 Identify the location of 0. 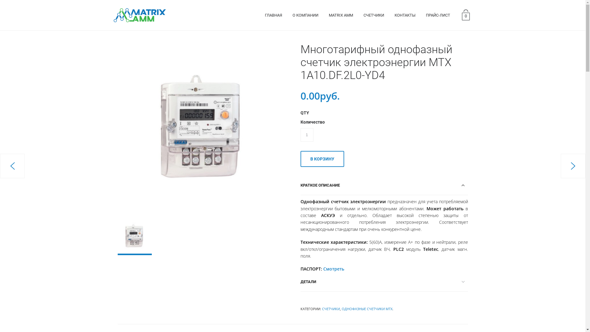
(466, 15).